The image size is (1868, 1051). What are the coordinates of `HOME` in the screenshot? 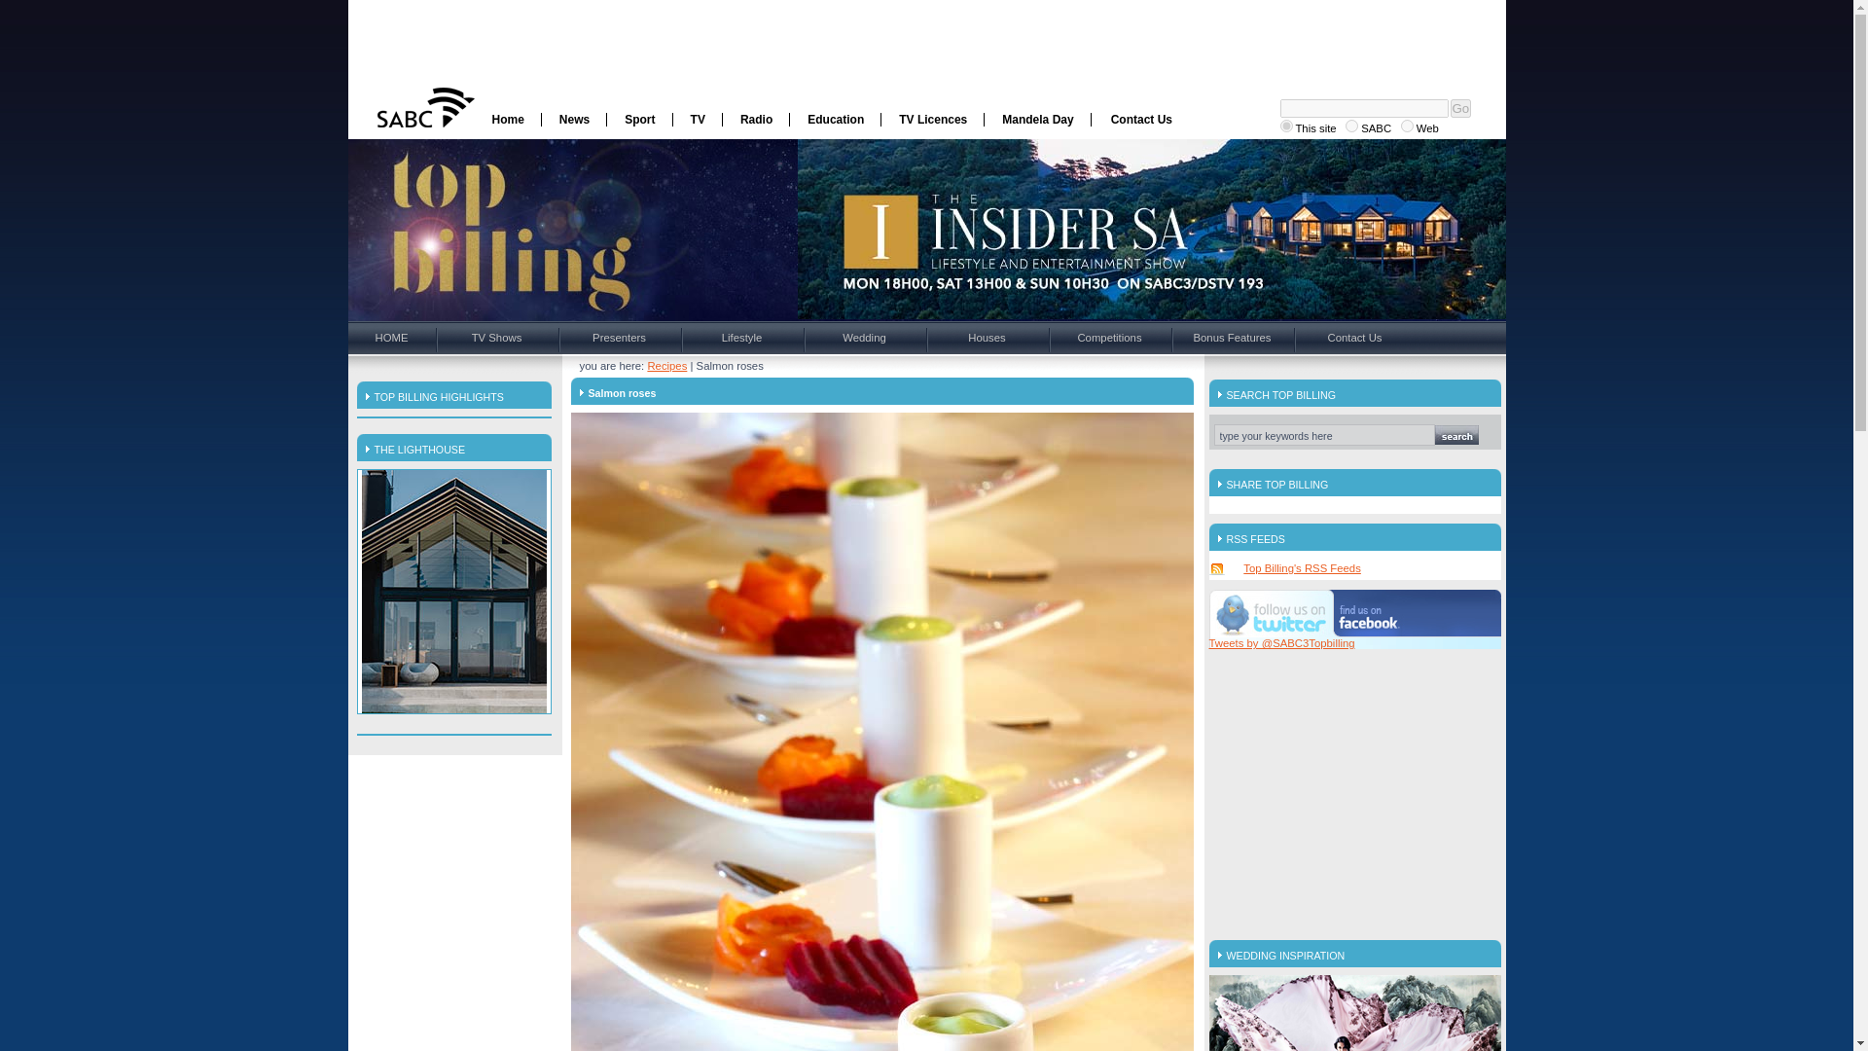 It's located at (391, 337).